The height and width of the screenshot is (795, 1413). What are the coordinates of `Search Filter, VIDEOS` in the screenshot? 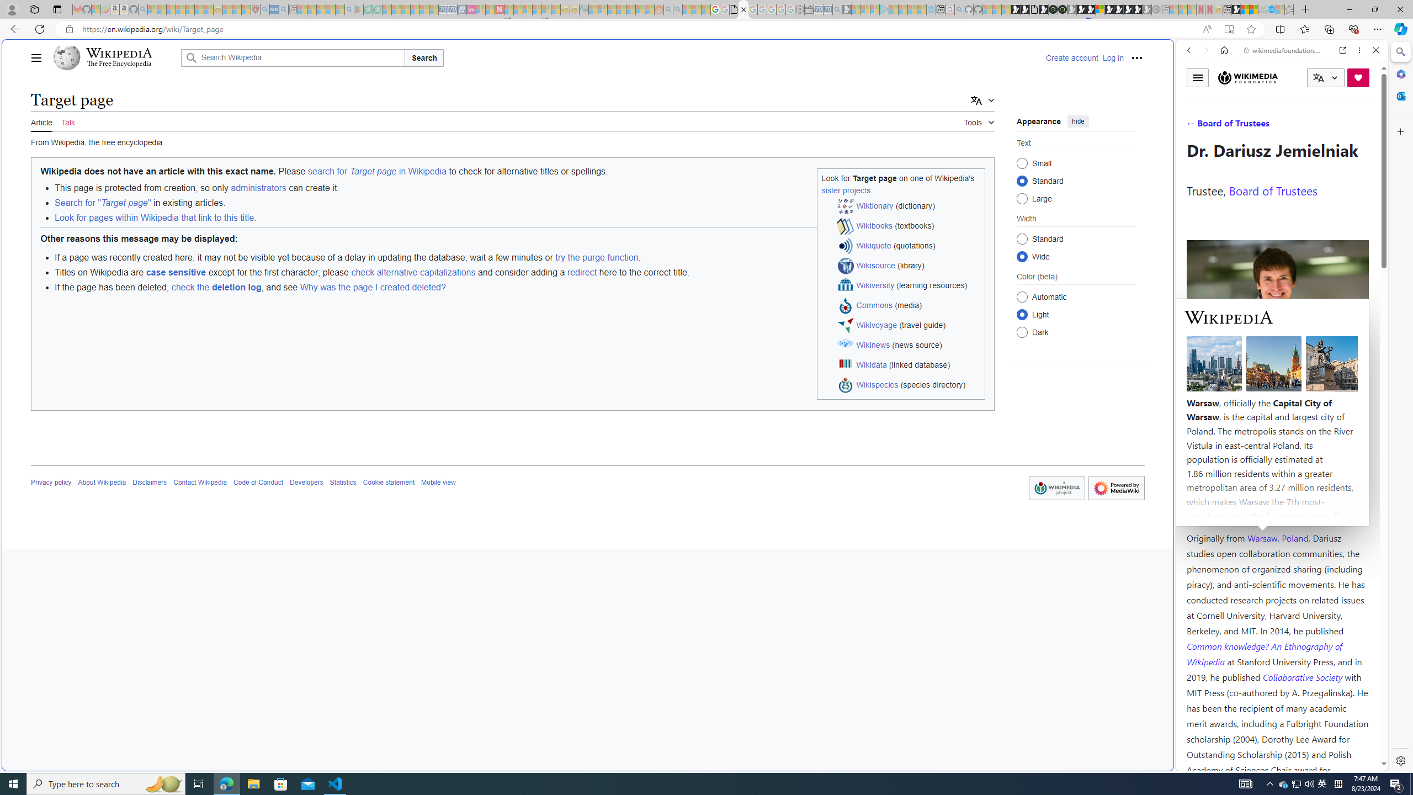 It's located at (1262, 126).